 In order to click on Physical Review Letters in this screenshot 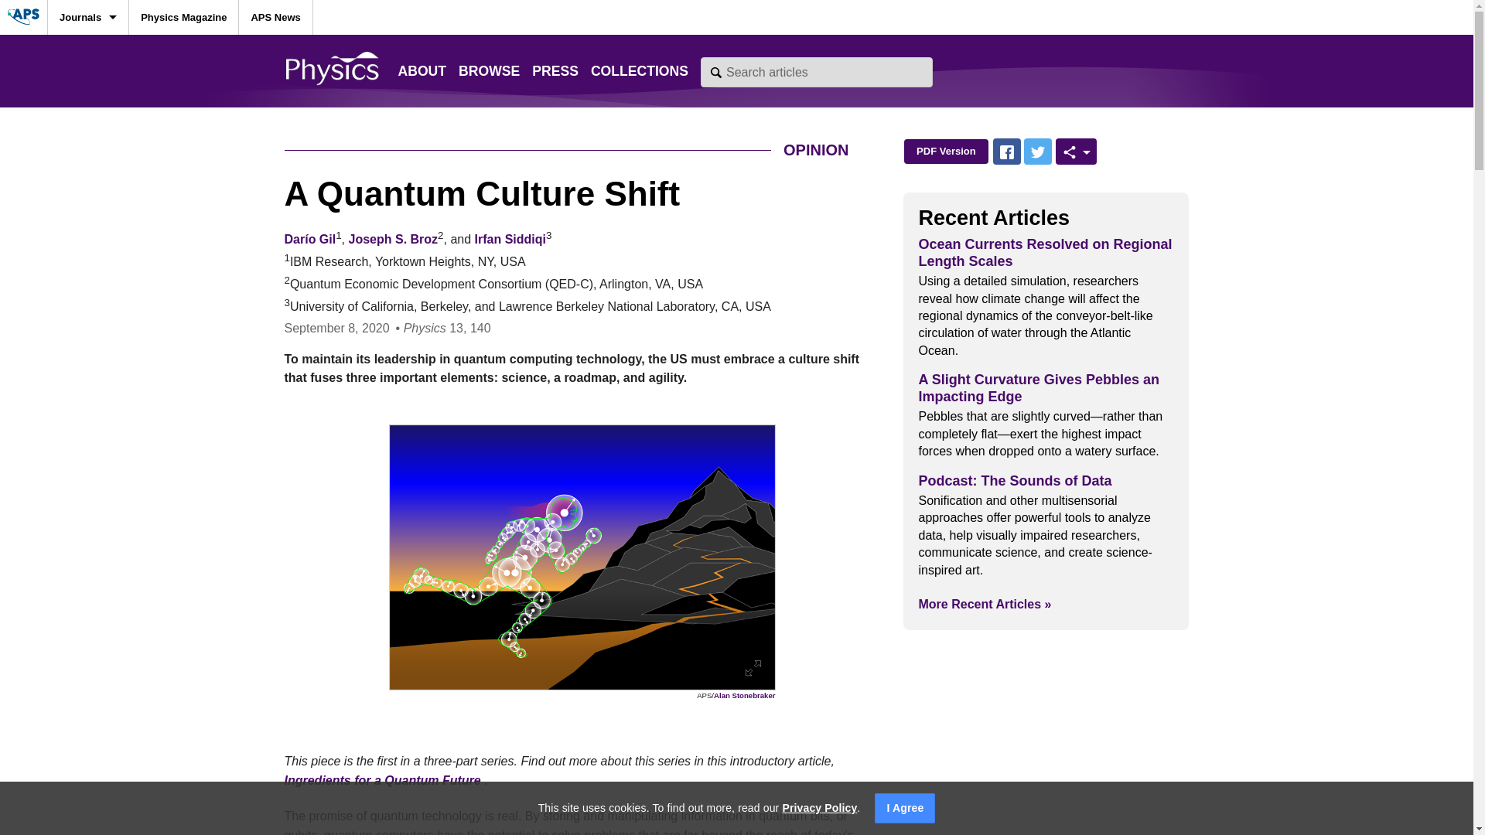, I will do `click(87, 53)`.